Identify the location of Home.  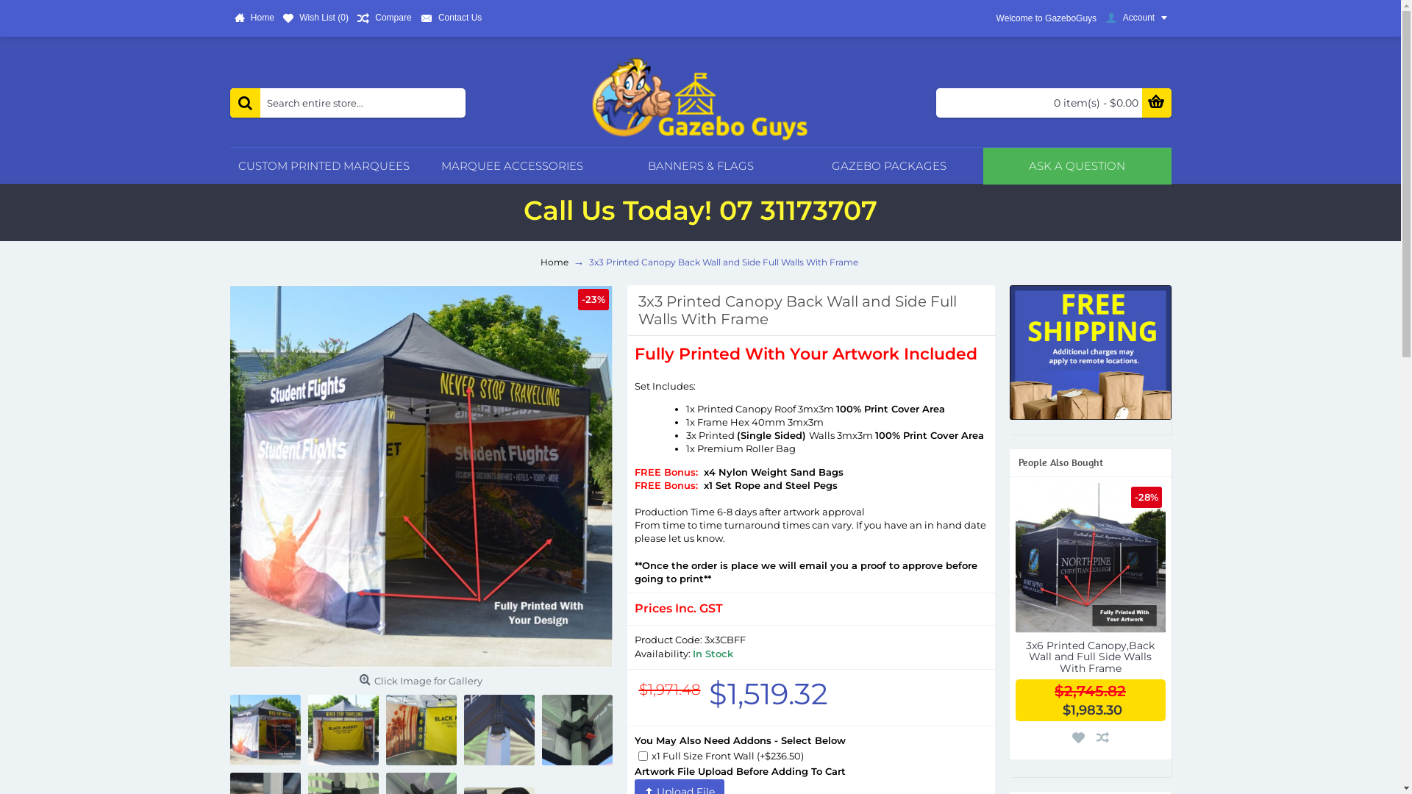
(254, 18).